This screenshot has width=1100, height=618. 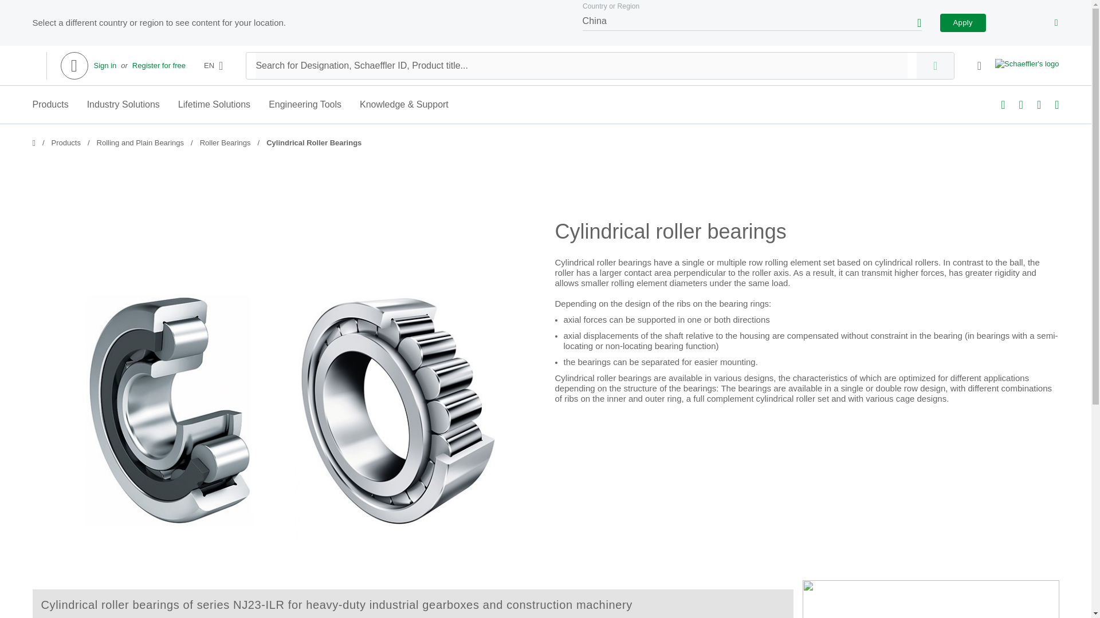 What do you see at coordinates (66, 143) in the screenshot?
I see `Products` at bounding box center [66, 143].